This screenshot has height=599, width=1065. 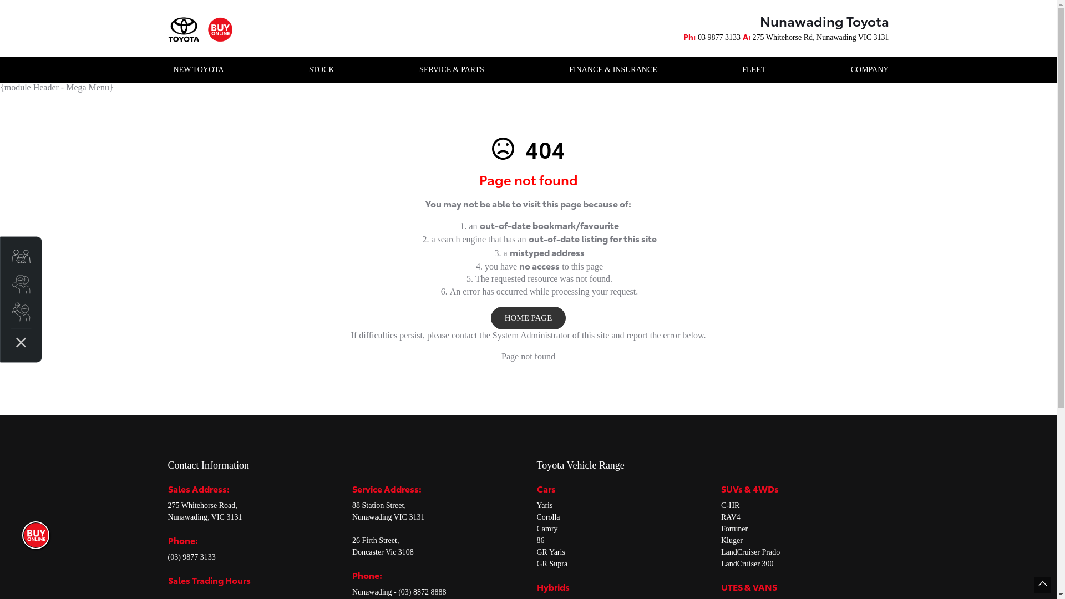 I want to click on Corolla, so click(x=548, y=517).